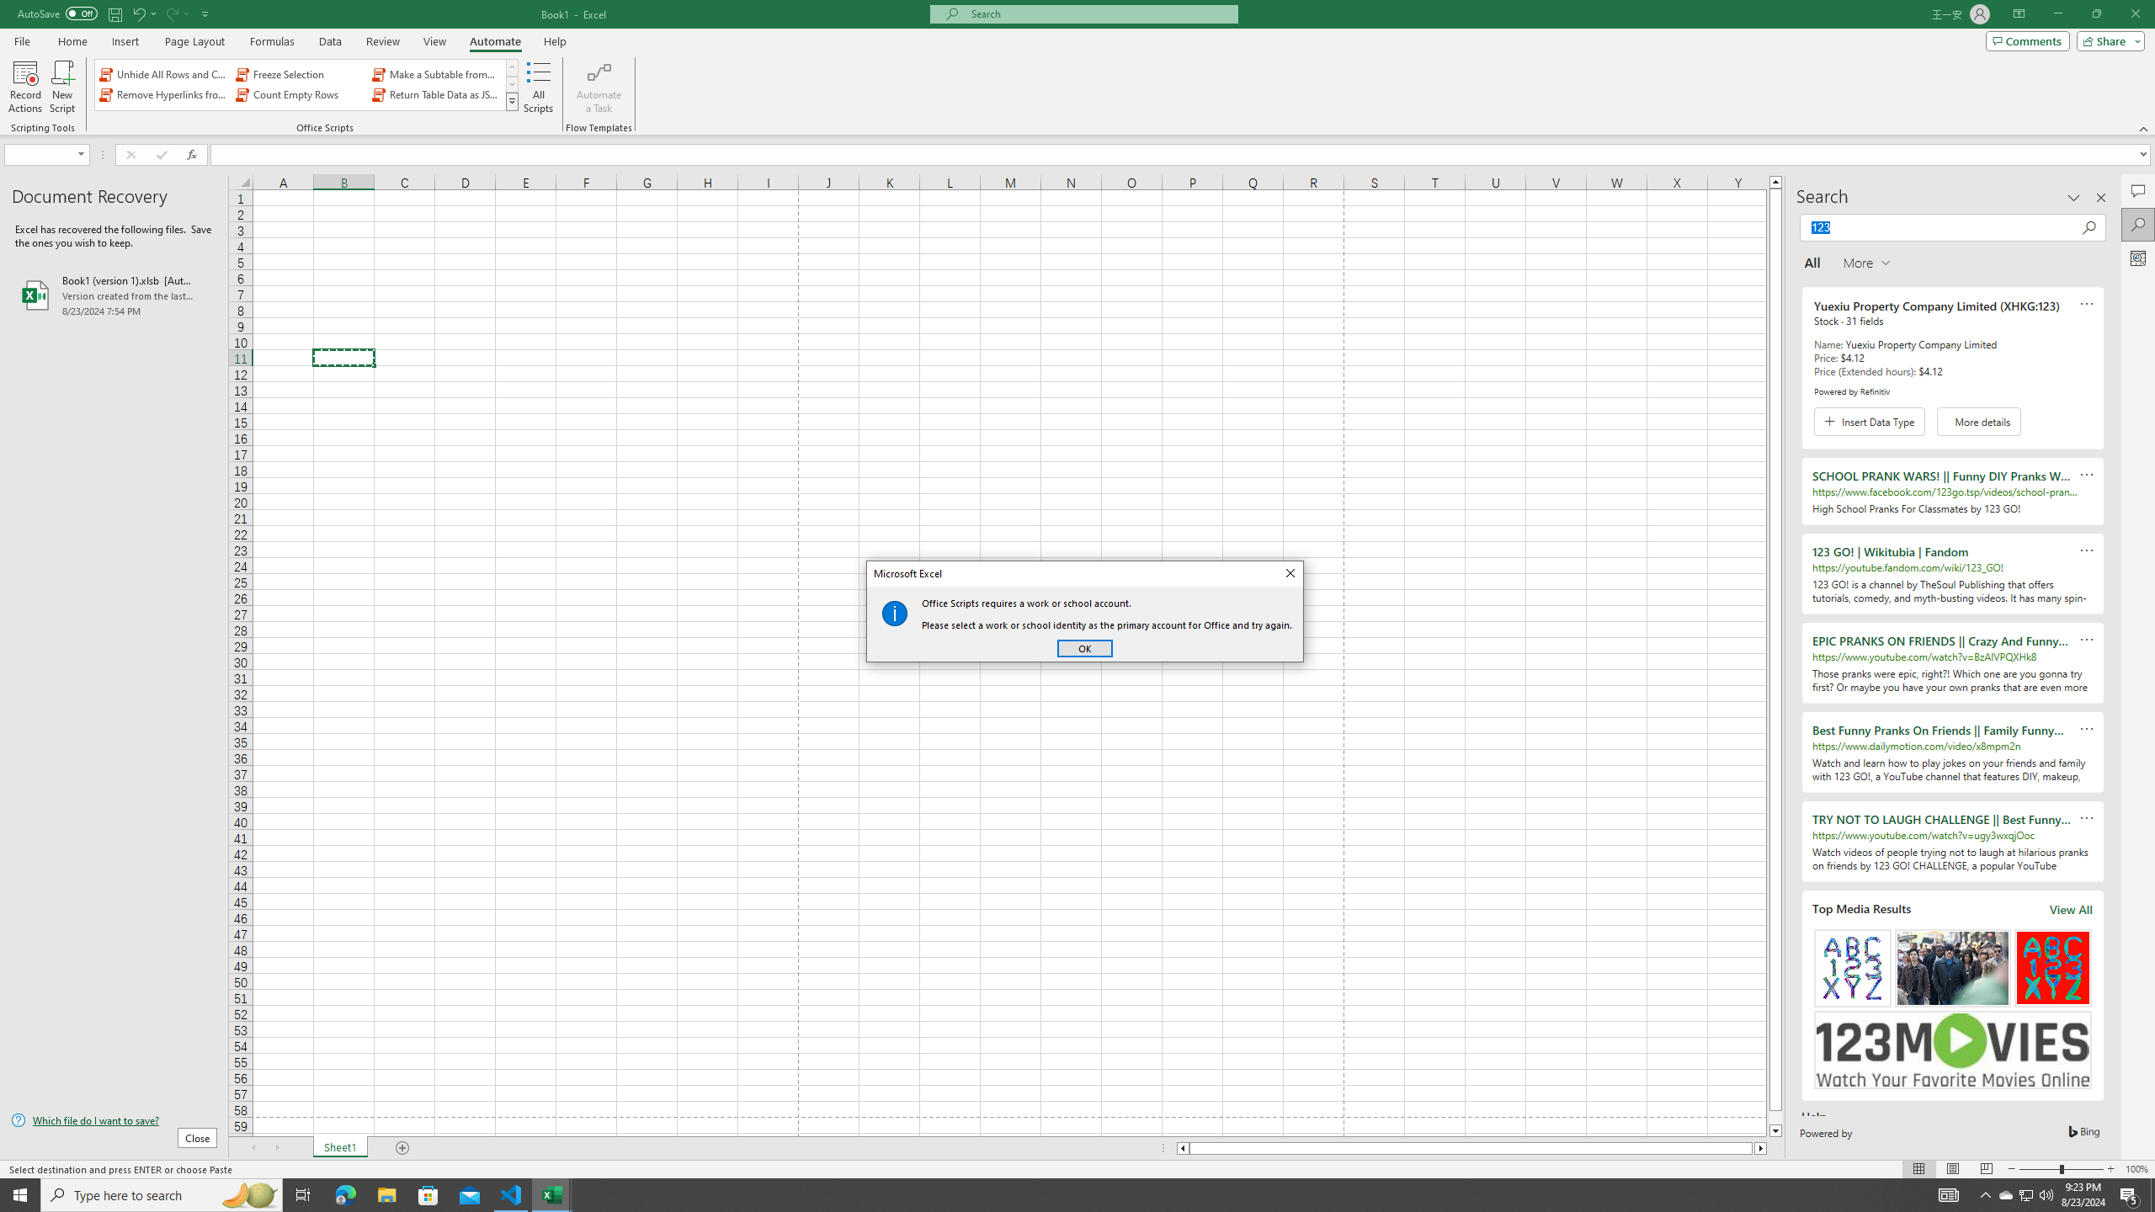 This screenshot has width=2155, height=1212. I want to click on Class: NetUIImage, so click(512, 101).